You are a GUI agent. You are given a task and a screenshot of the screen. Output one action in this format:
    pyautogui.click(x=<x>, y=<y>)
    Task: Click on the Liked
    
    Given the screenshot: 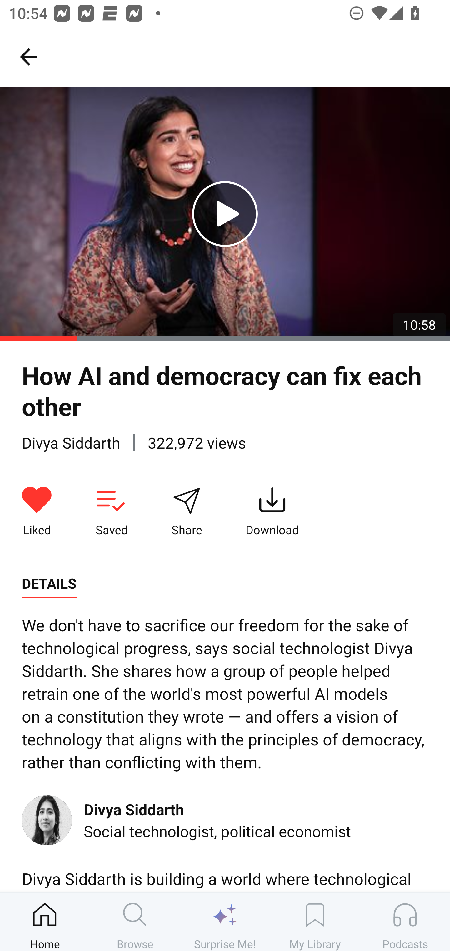 What is the action you would take?
    pyautogui.click(x=37, y=511)
    